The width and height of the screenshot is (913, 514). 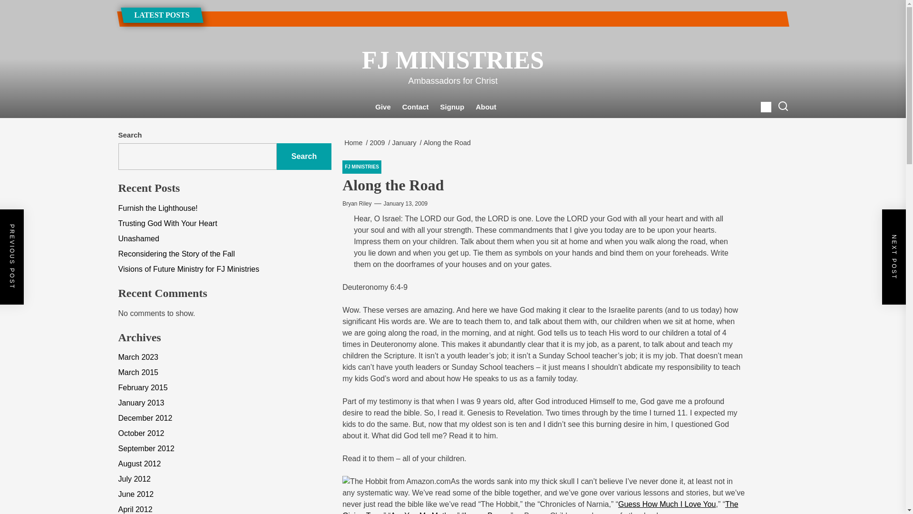 What do you see at coordinates (406, 204) in the screenshot?
I see `January 13, 2009` at bounding box center [406, 204].